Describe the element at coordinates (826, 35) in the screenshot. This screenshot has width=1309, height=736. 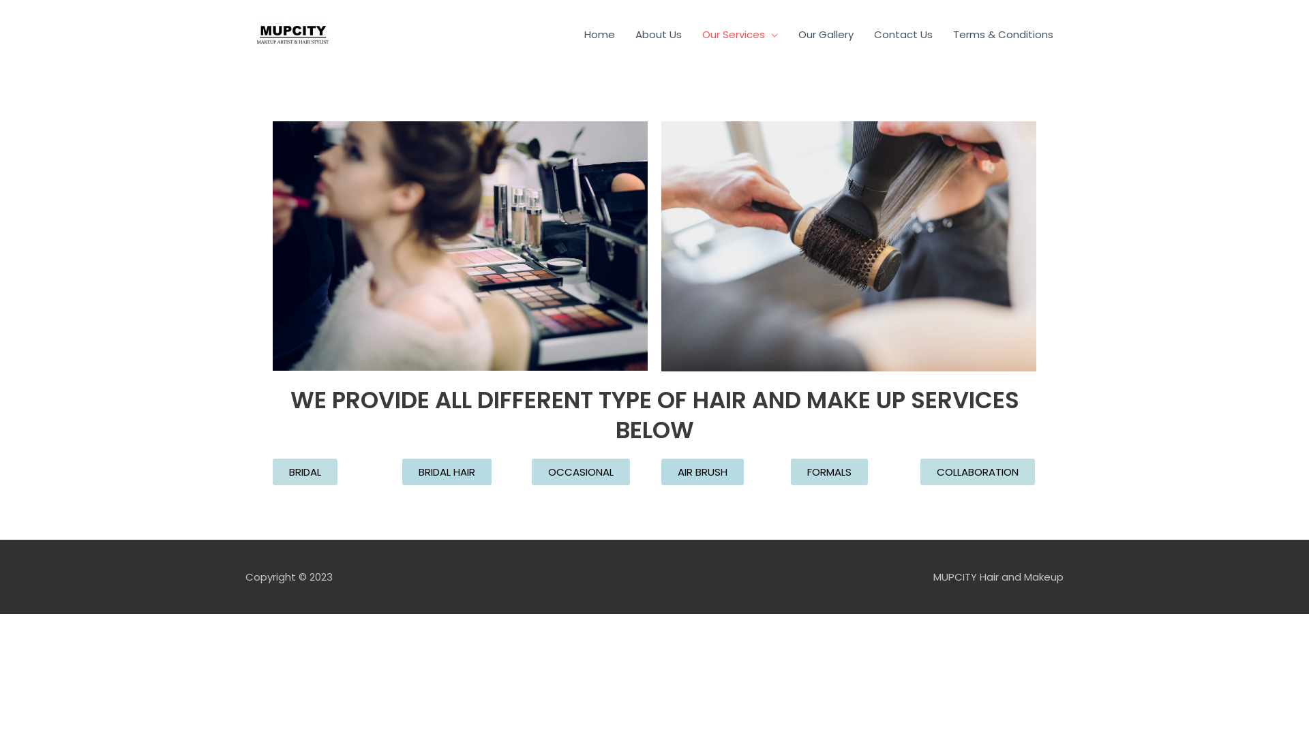
I see `Our Gallery` at that location.